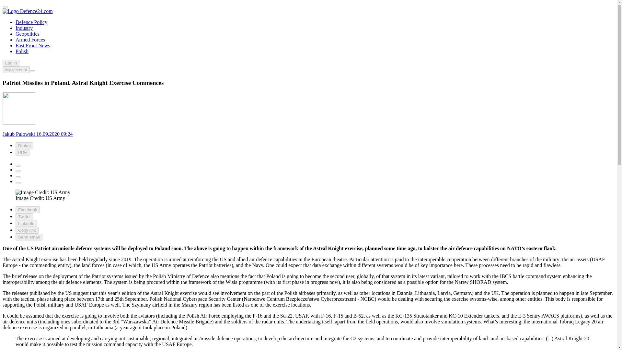 Image resolution: width=622 pixels, height=350 pixels. Describe the element at coordinates (31, 22) in the screenshot. I see `Defence Policy` at that location.